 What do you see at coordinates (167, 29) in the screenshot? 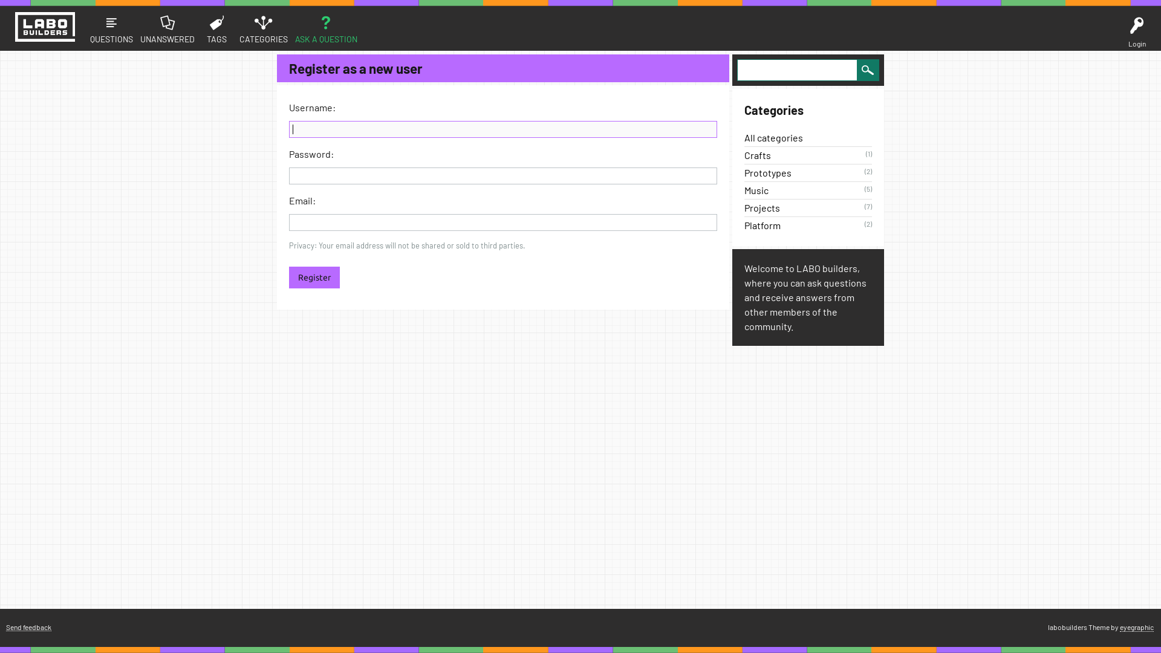
I see `UNANSWERED` at bounding box center [167, 29].